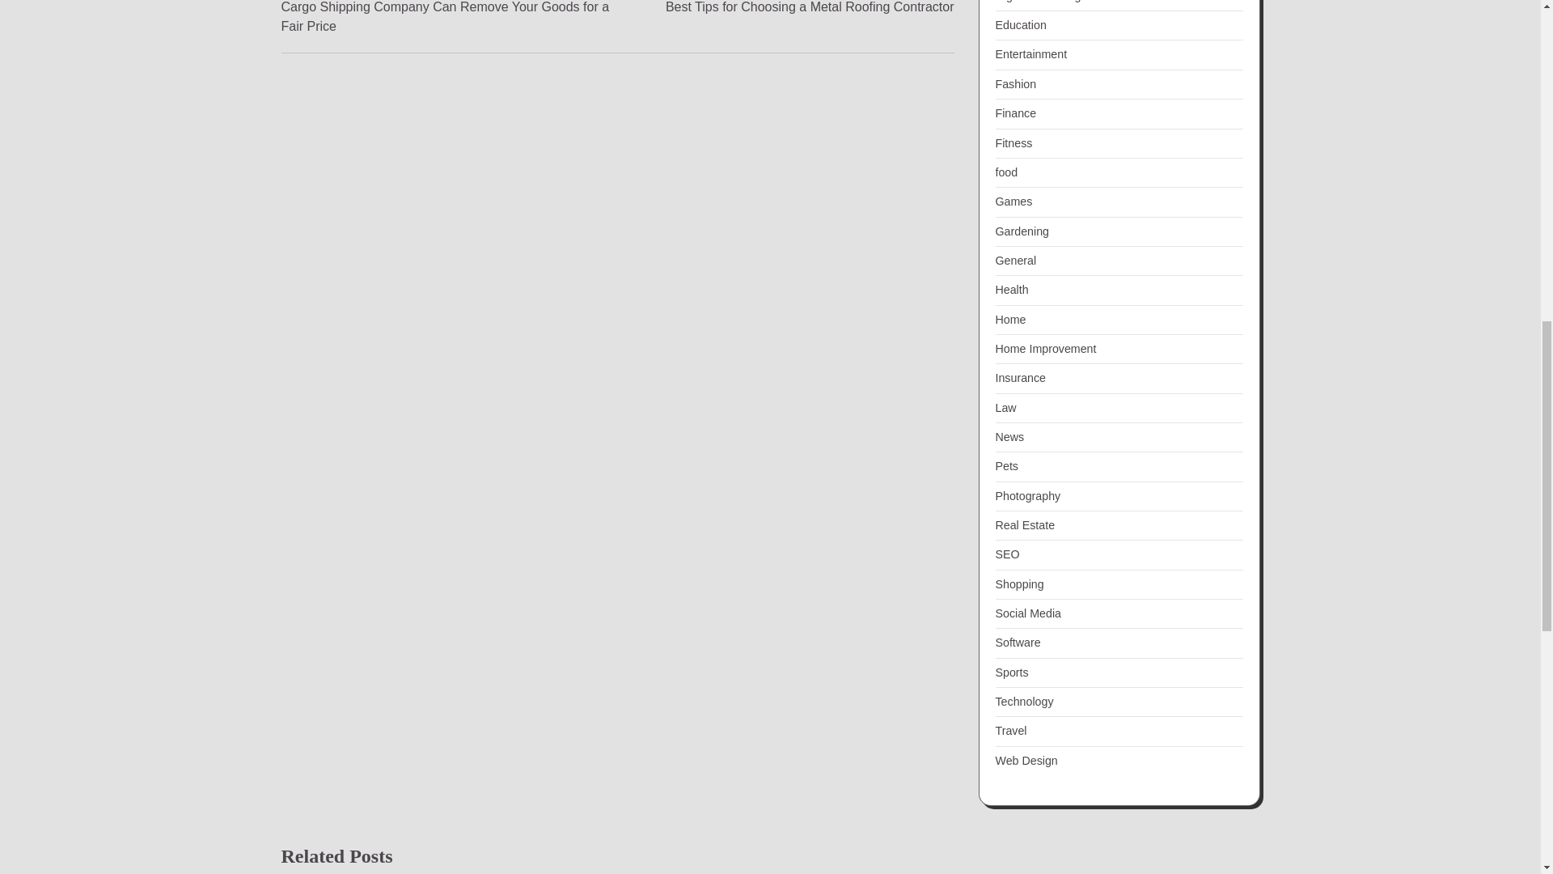 This screenshot has height=874, width=1553. What do you see at coordinates (1045, 348) in the screenshot?
I see `Home Improvement` at bounding box center [1045, 348].